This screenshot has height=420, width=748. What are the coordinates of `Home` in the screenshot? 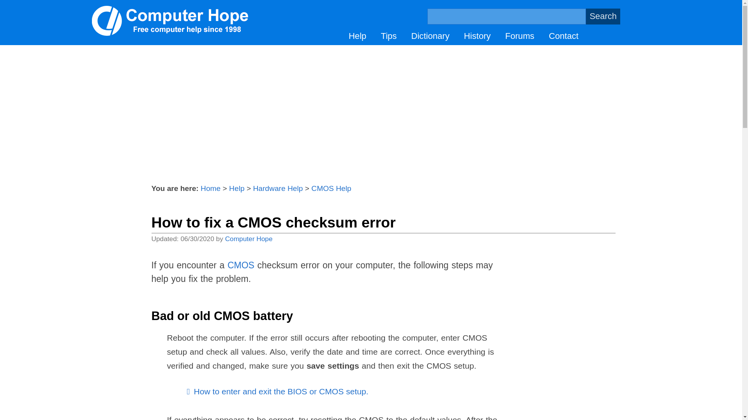 It's located at (210, 188).